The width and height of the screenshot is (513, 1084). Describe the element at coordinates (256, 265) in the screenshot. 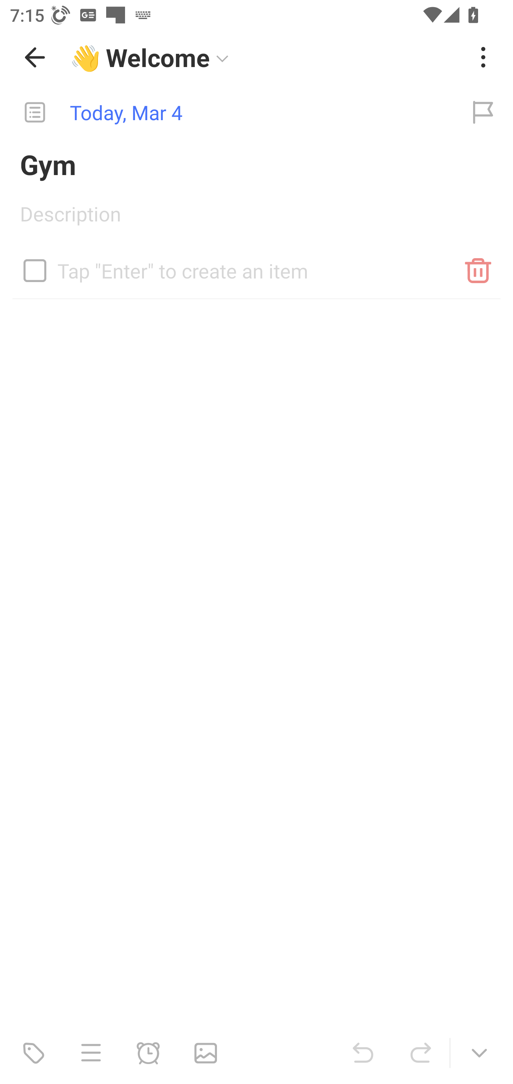

I see `Tap "Enter" to create an item` at that location.